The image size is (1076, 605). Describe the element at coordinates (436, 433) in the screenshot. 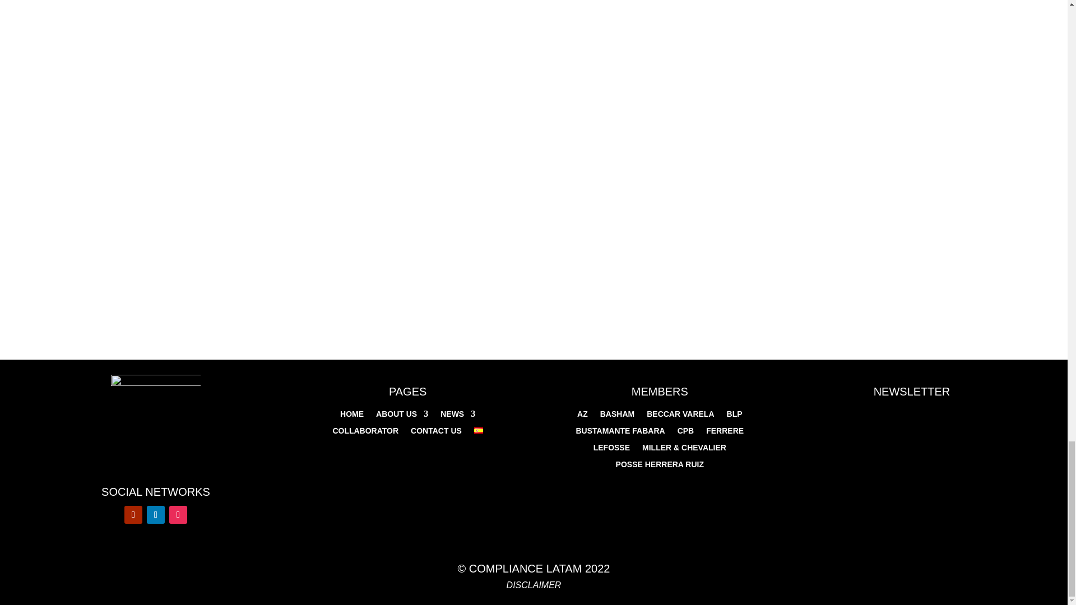

I see `CONTACT US` at that location.